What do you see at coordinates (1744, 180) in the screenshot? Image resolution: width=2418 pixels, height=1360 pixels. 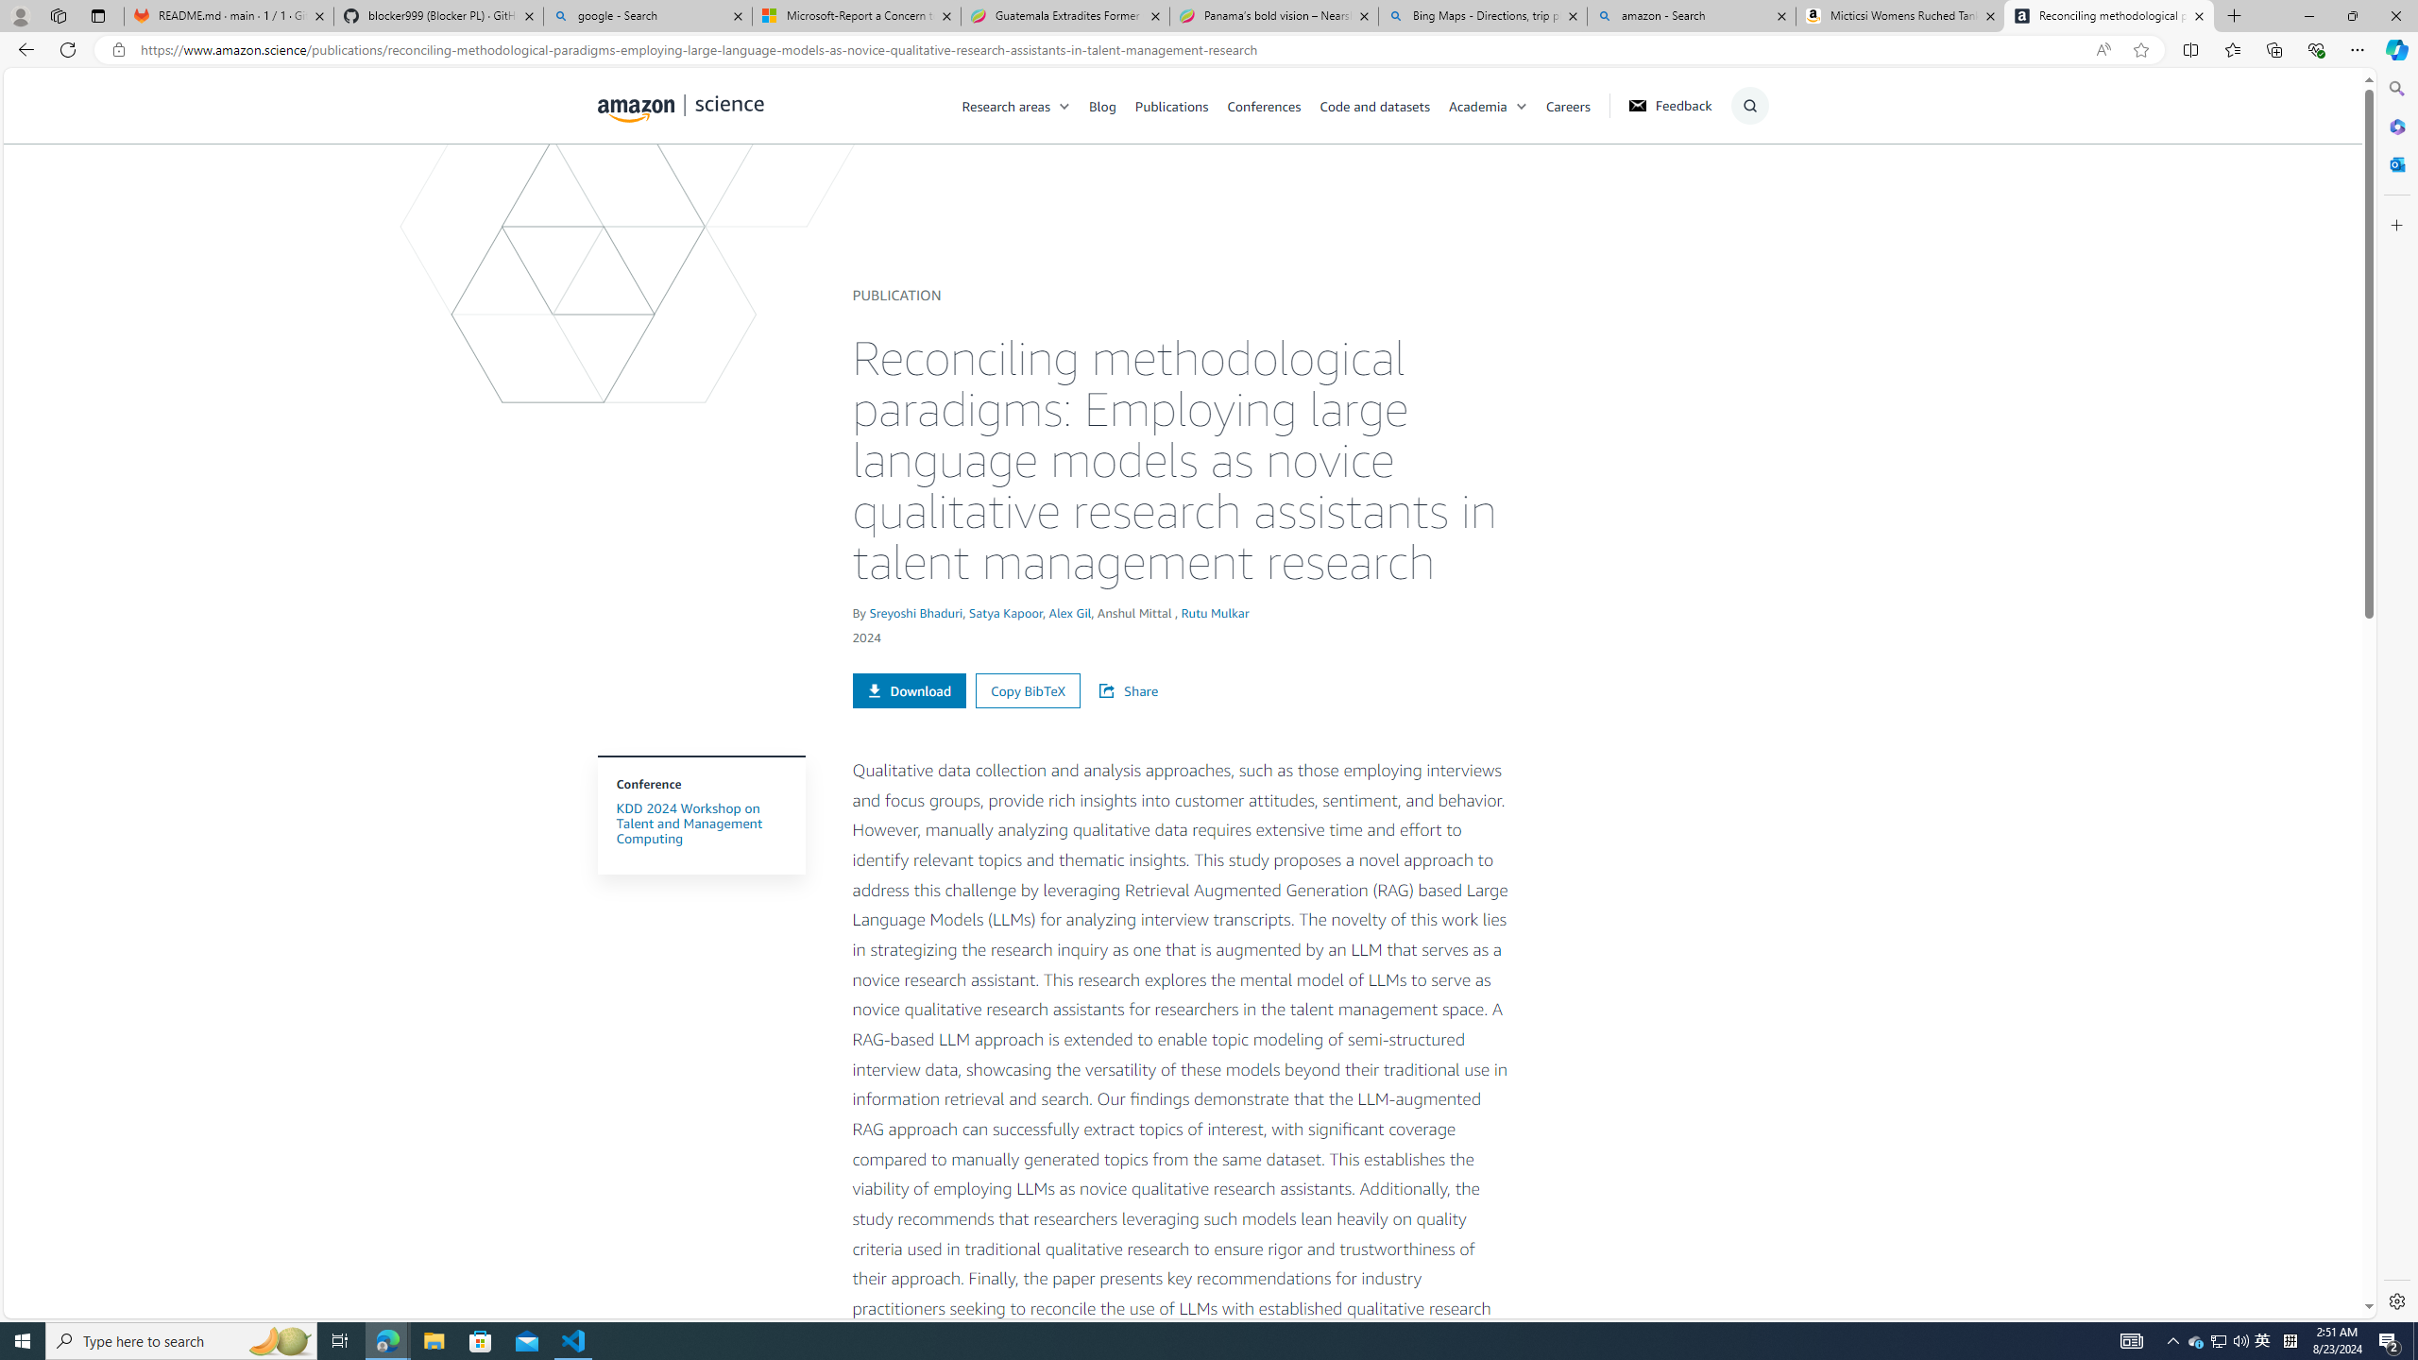 I see `Submit Search` at bounding box center [1744, 180].